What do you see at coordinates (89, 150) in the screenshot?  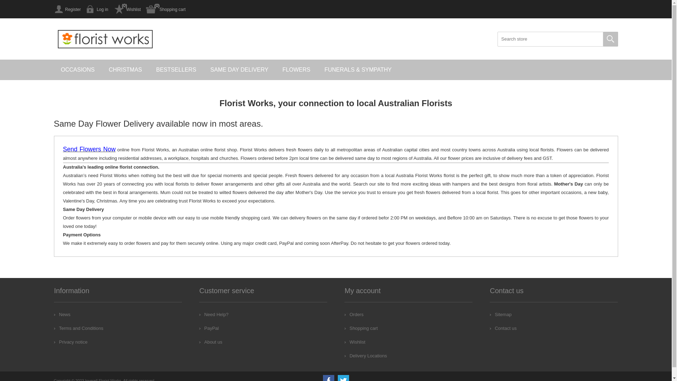 I see `Send Flowers Now` at bounding box center [89, 150].